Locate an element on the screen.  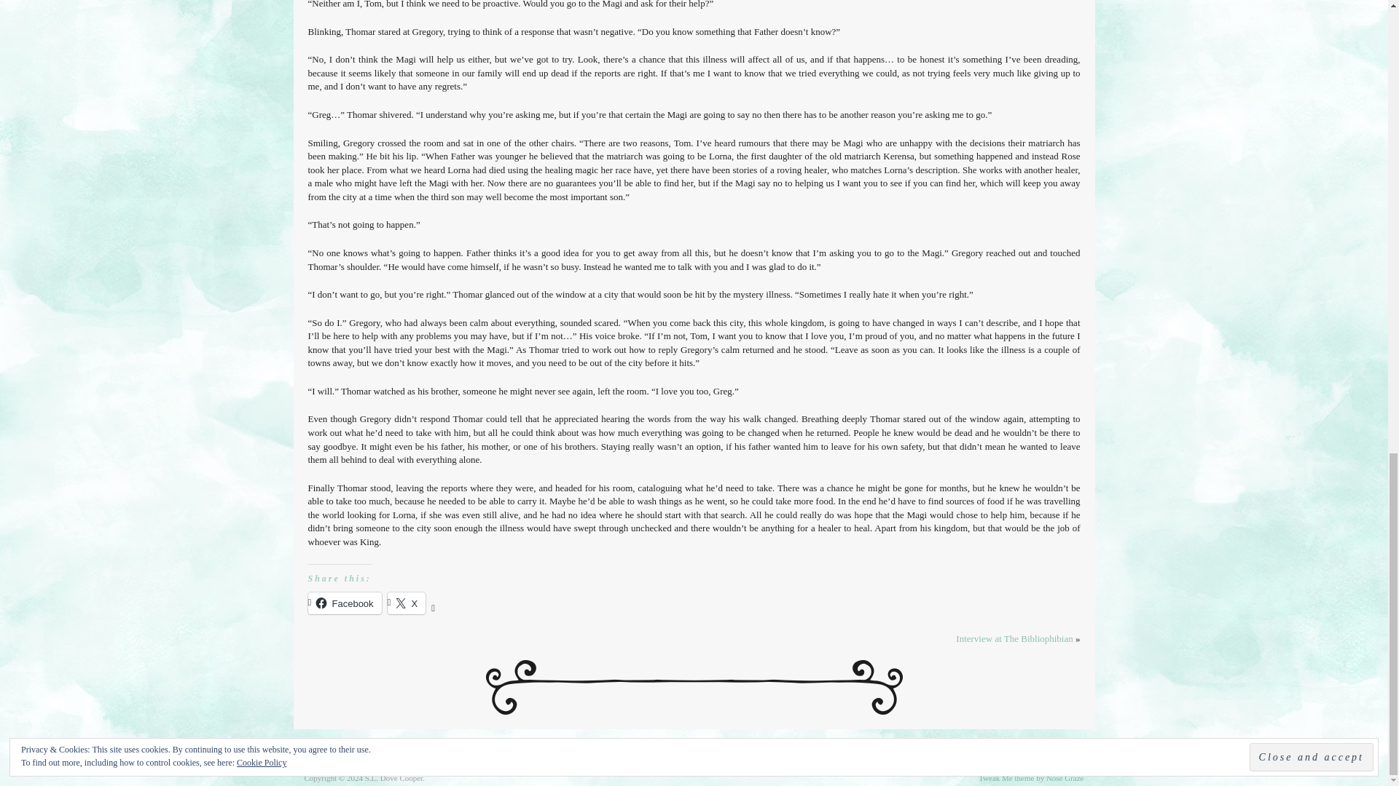
X is located at coordinates (407, 603).